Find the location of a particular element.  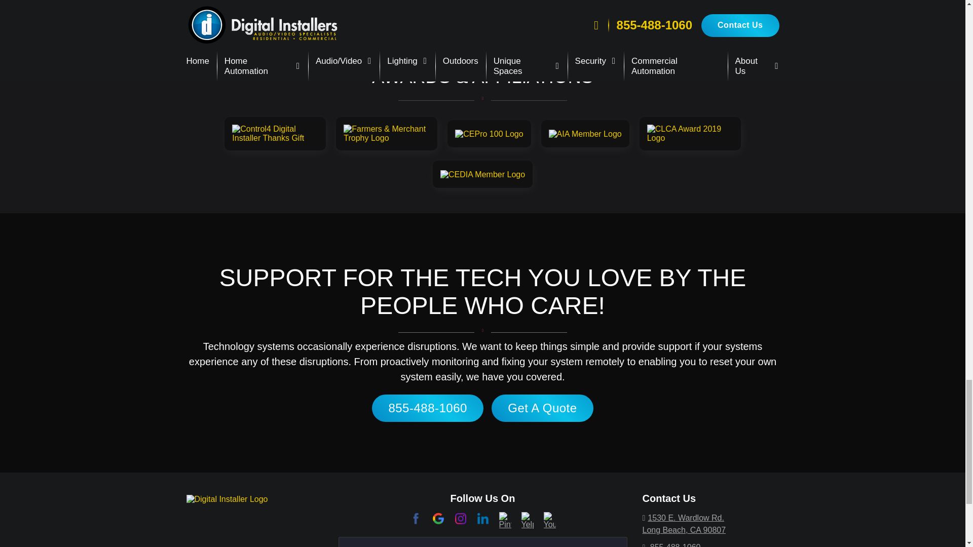

View Youtube is located at coordinates (549, 520).